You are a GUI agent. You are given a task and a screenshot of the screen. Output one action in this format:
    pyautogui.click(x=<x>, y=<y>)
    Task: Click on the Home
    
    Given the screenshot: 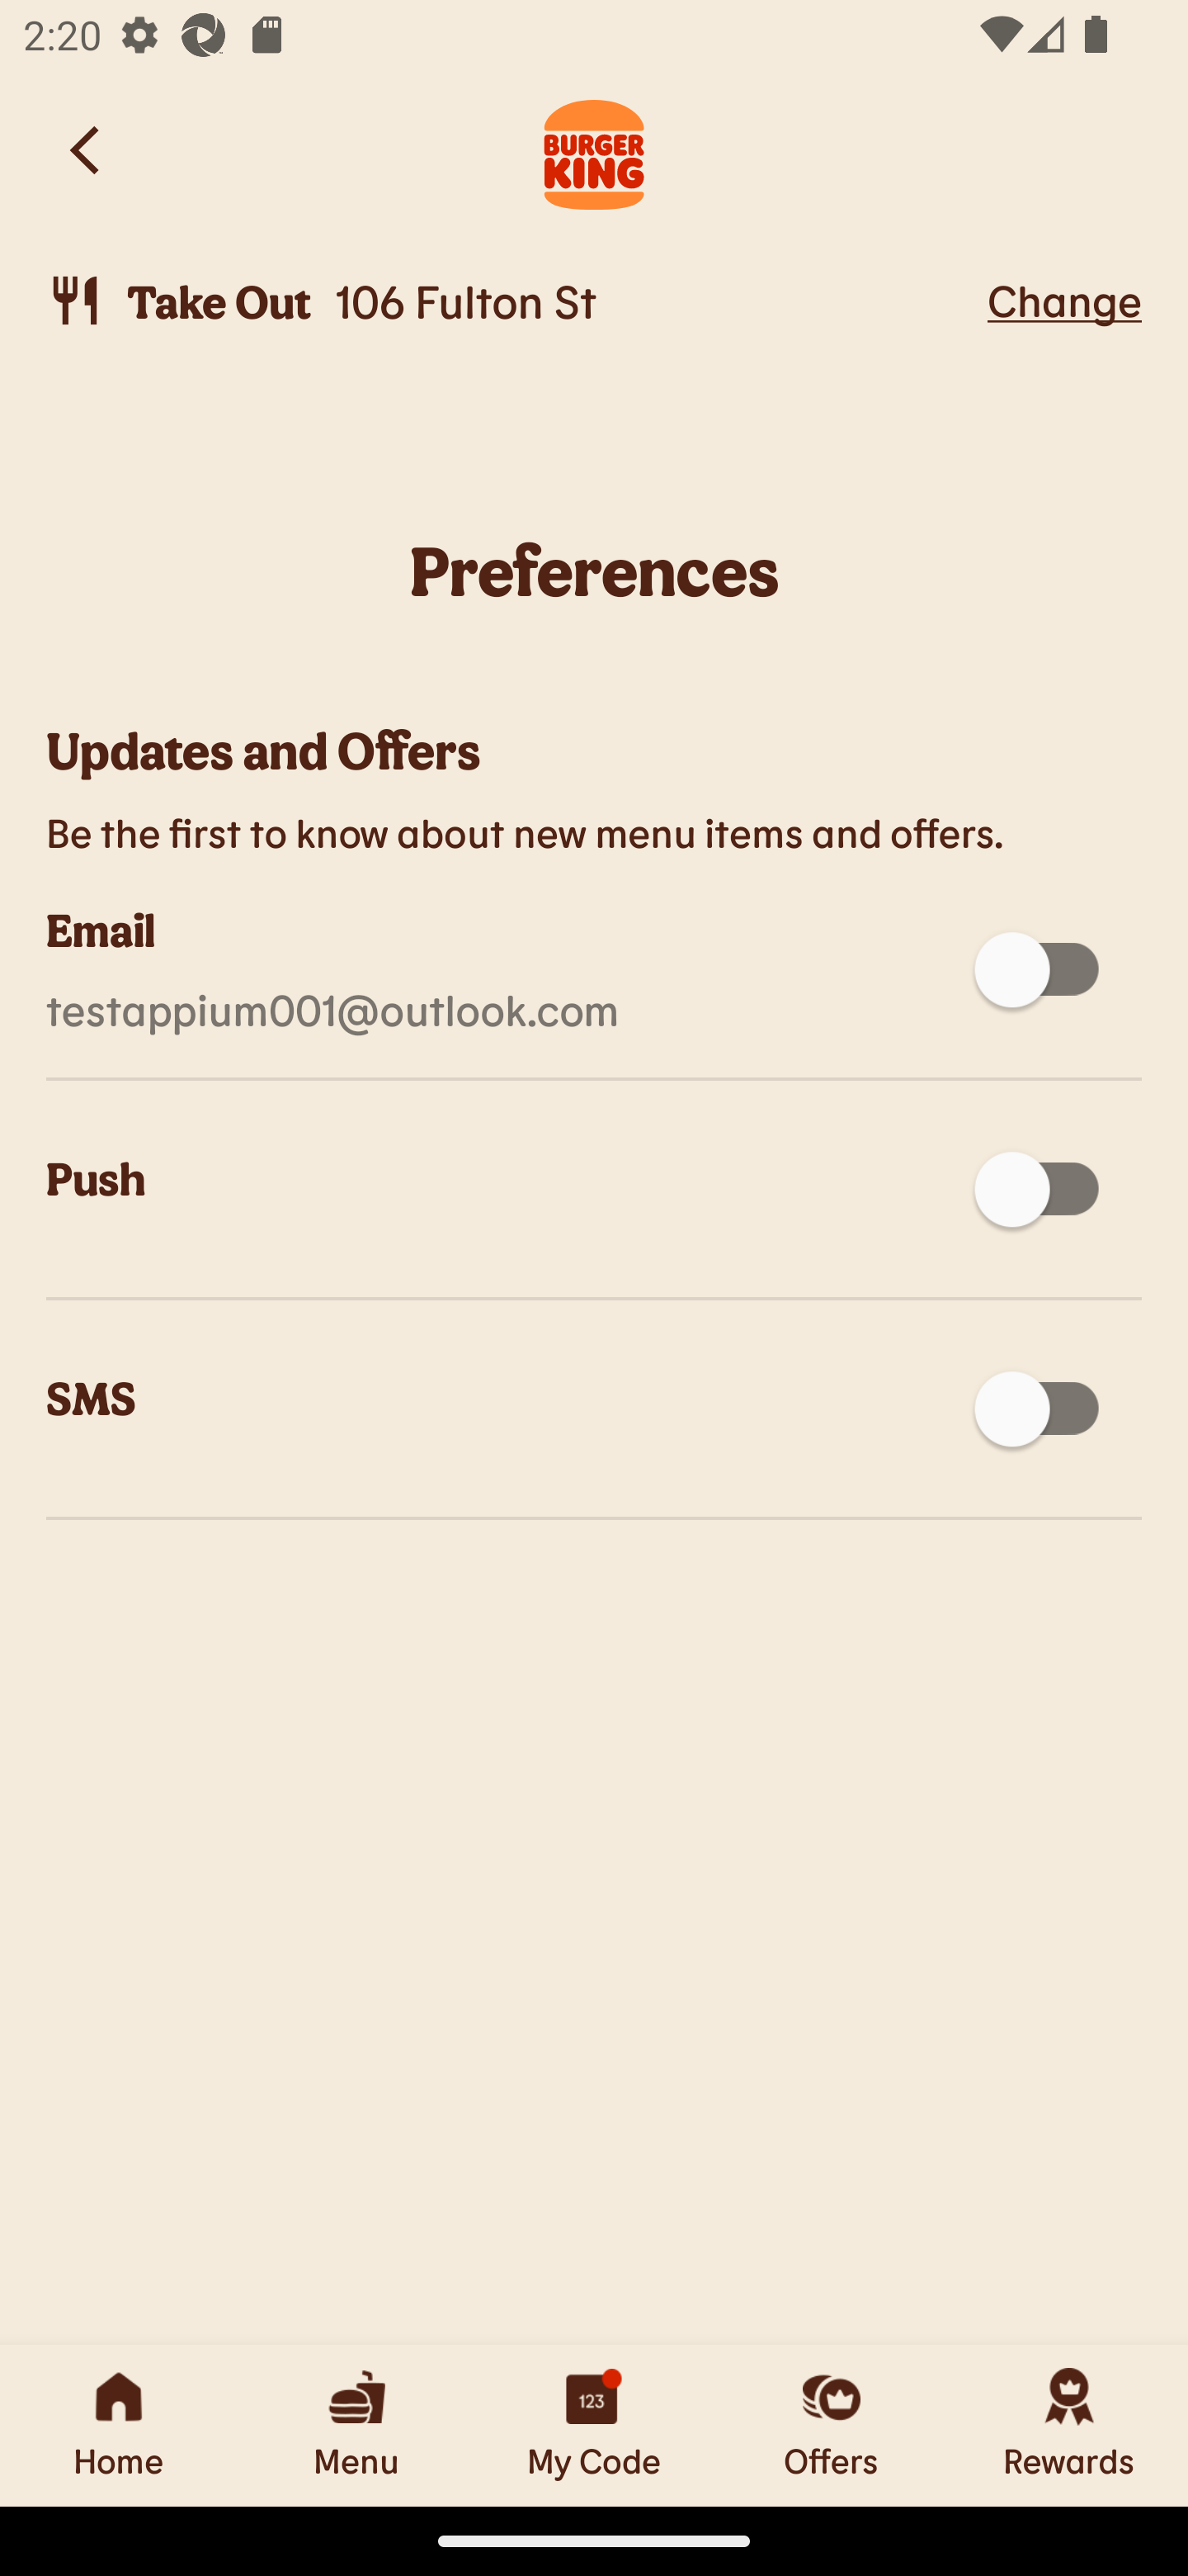 What is the action you would take?
    pyautogui.click(x=119, y=2425)
    